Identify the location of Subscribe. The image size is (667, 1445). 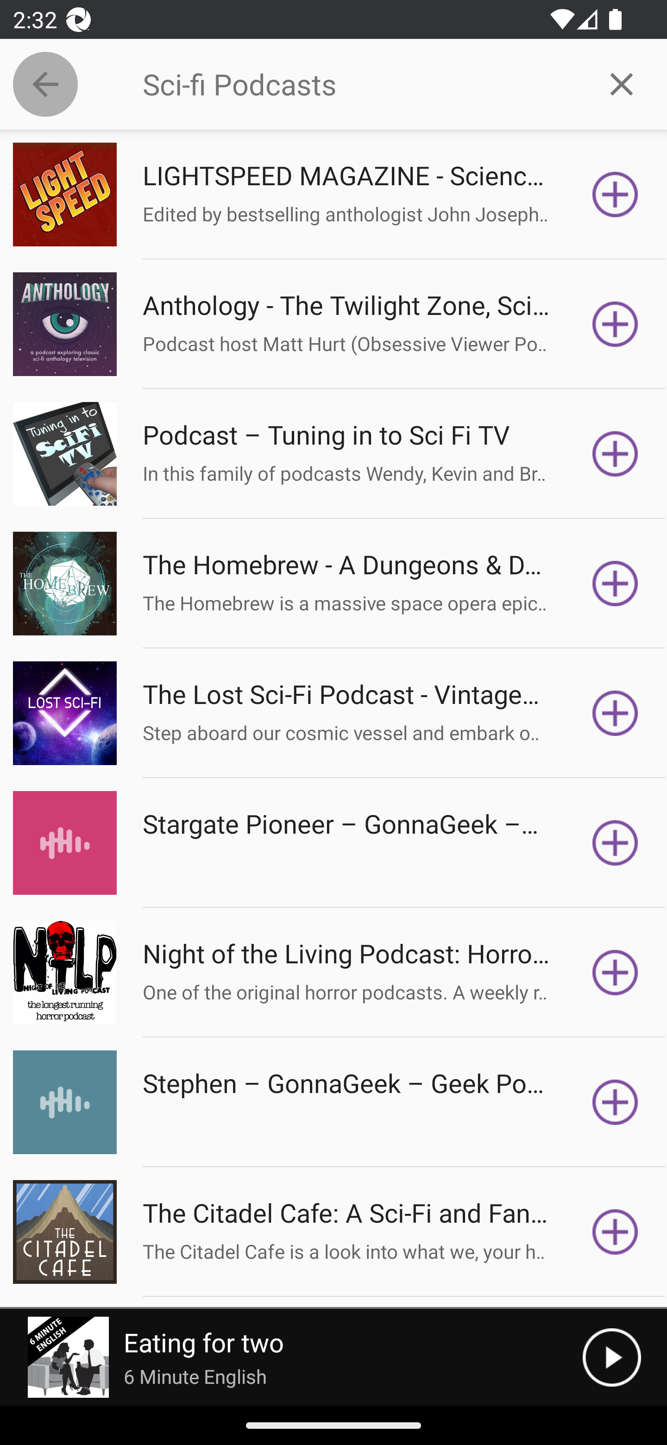
(615, 1102).